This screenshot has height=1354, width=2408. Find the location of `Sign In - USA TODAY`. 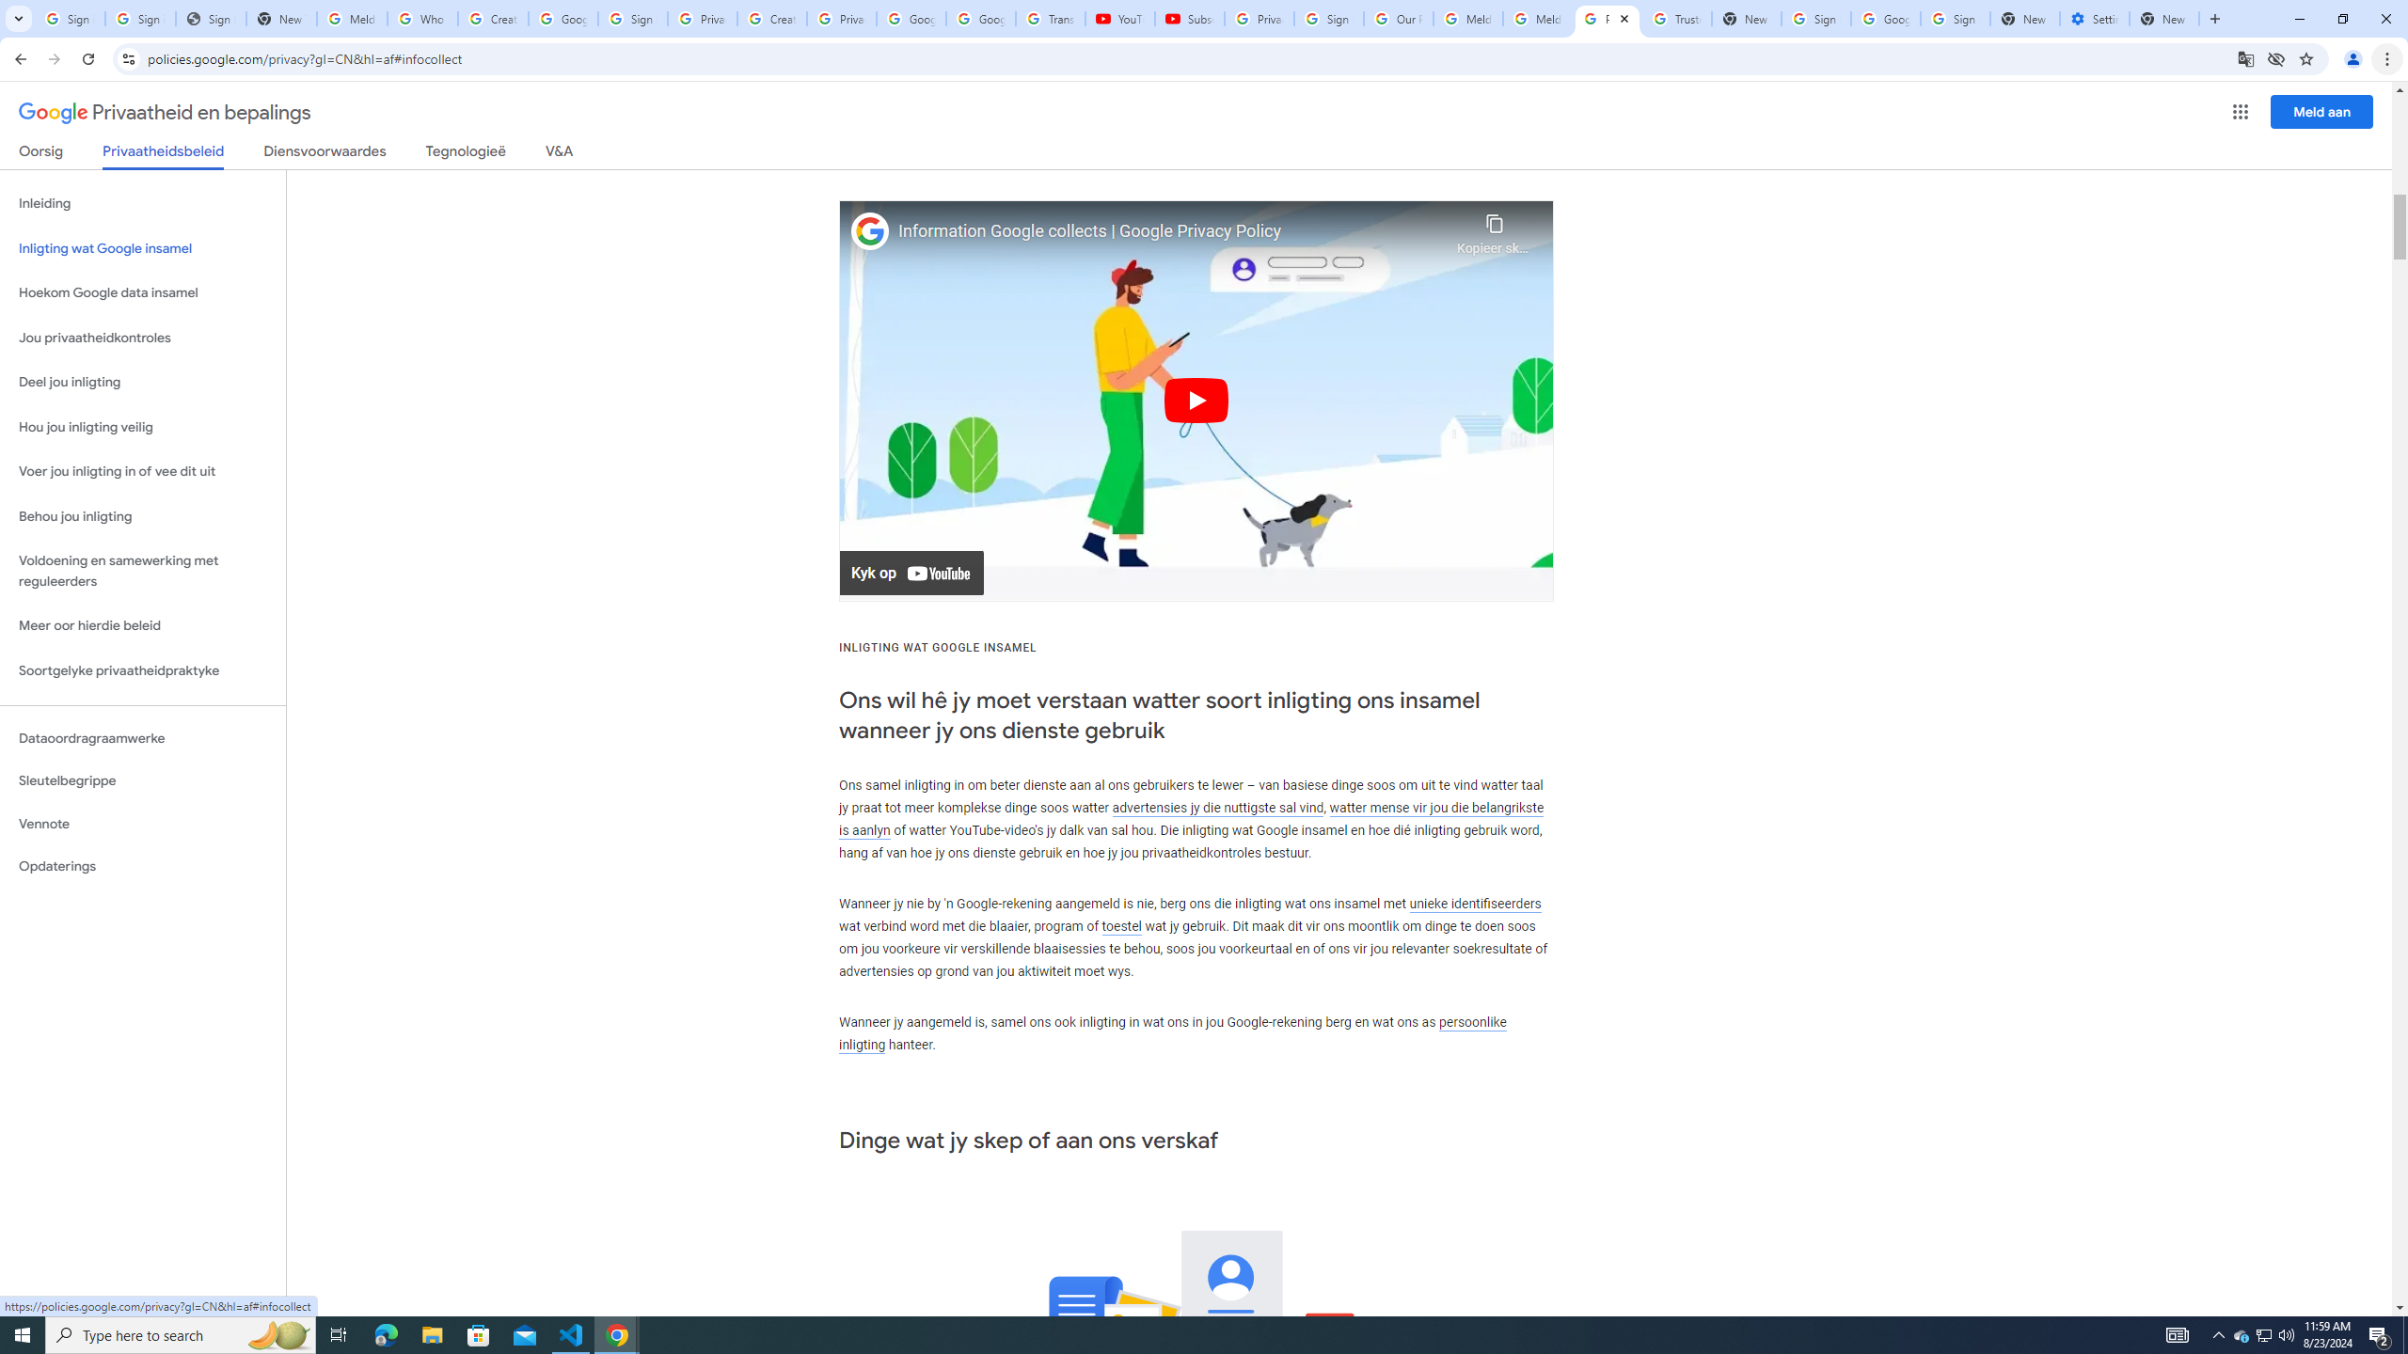

Sign In - USA TODAY is located at coordinates (212, 19).